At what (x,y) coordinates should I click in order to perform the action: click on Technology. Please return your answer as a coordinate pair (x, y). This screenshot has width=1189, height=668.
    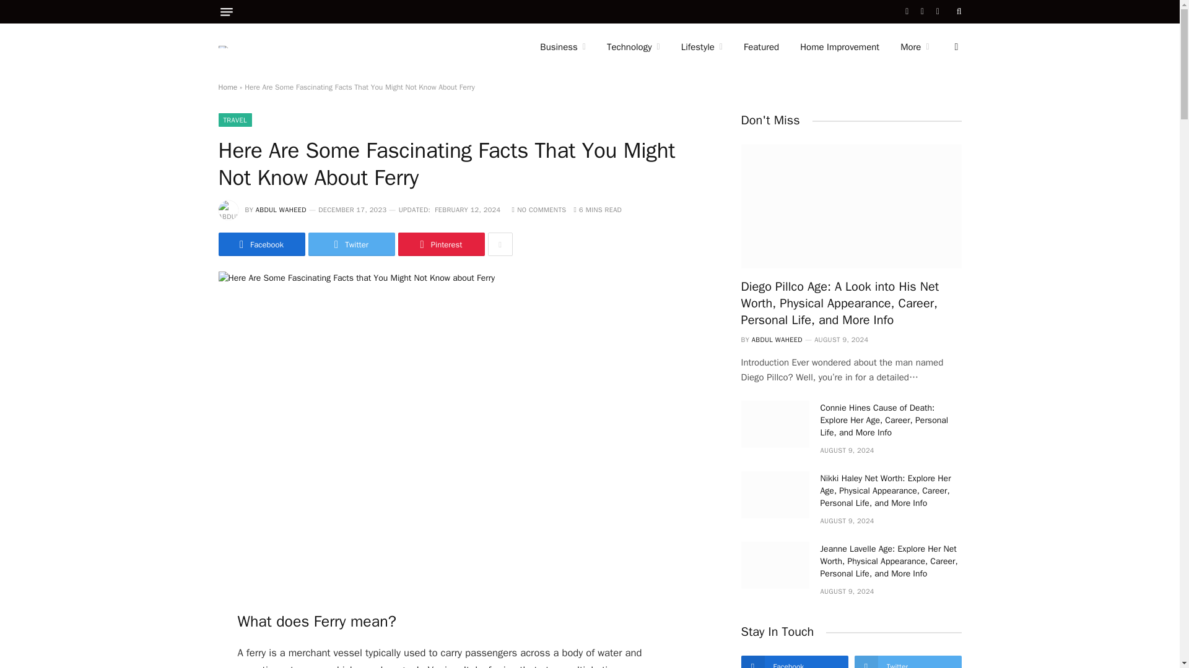
    Looking at the image, I should click on (633, 47).